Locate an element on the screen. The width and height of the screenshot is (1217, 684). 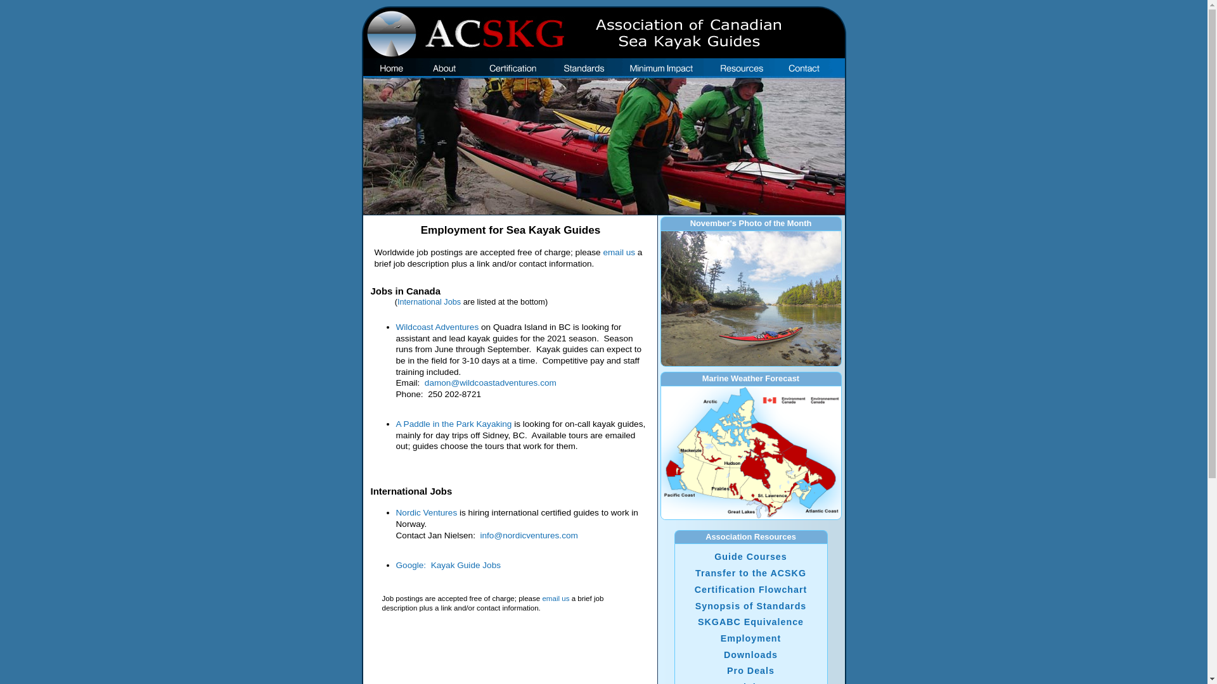
International Jobs is located at coordinates (429, 301).